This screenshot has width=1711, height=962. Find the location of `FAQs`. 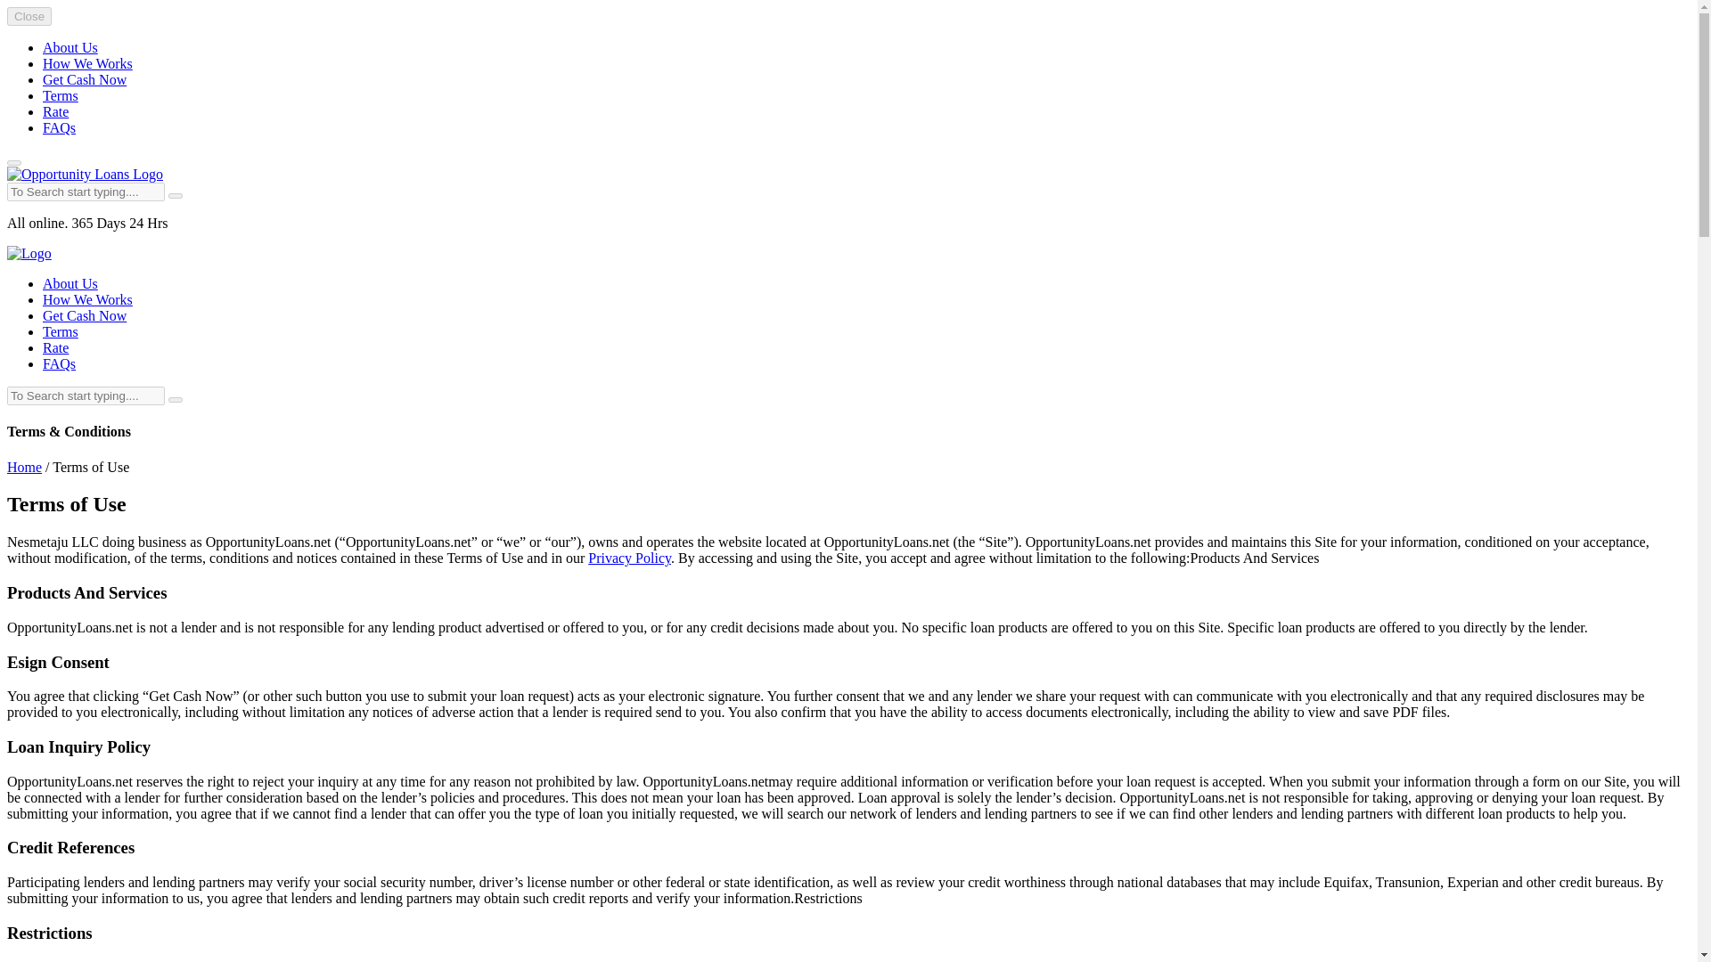

FAQs is located at coordinates (59, 363).